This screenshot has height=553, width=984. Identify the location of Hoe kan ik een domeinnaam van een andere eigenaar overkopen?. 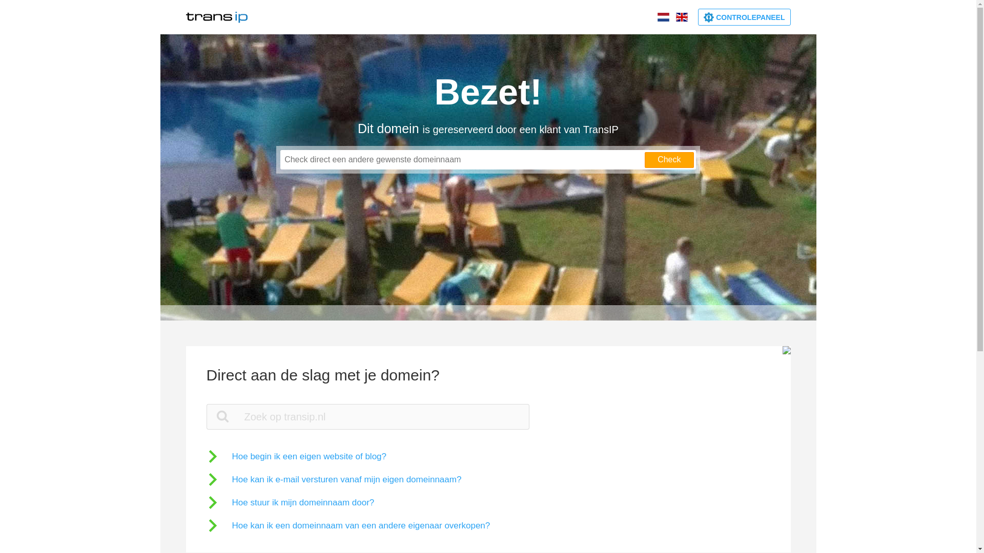
(348, 525).